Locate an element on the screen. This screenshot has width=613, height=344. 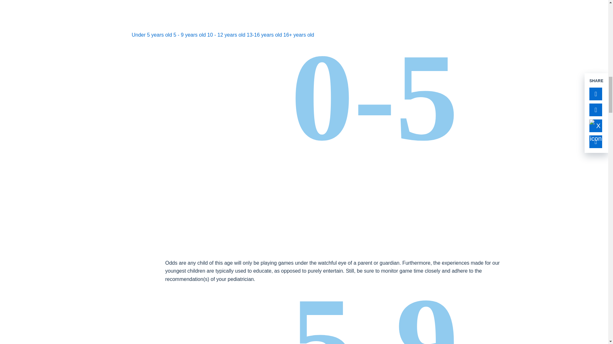
13-16 years old is located at coordinates (264, 35).